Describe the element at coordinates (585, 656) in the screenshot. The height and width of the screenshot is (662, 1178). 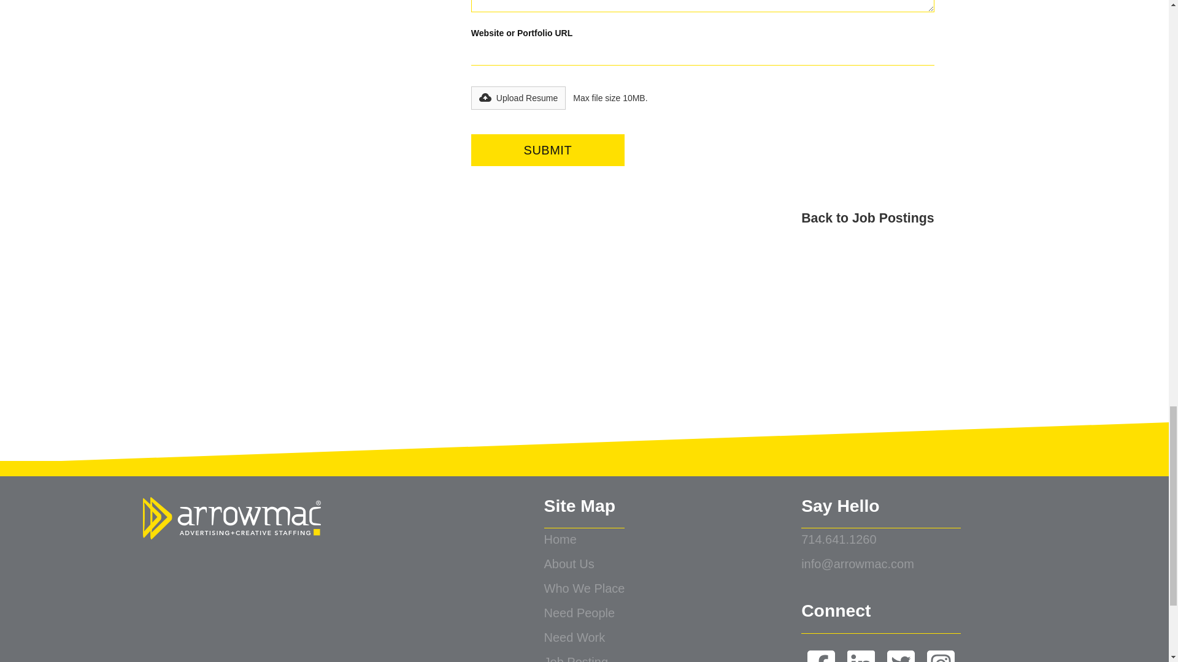
I see `Job Posting` at that location.